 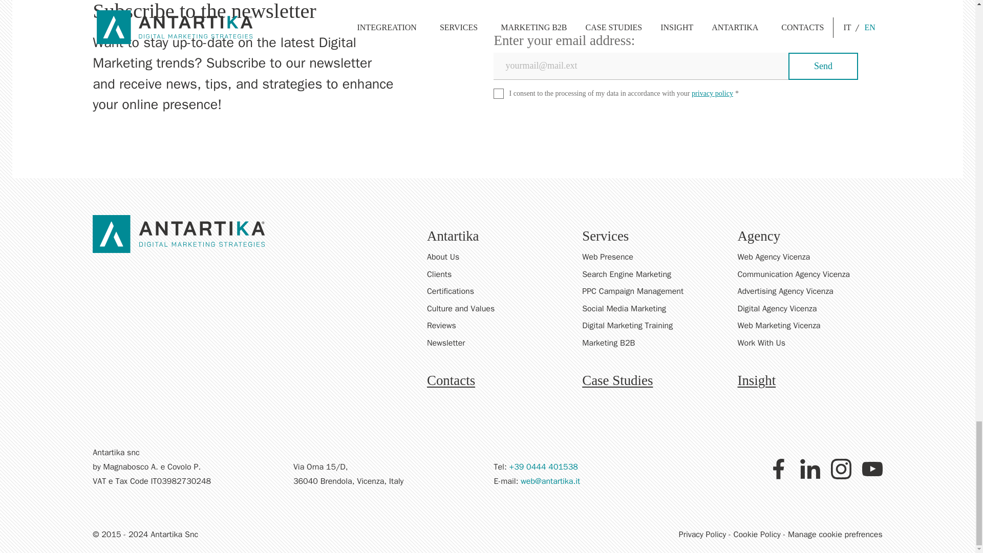 I want to click on Newsletter, so click(x=654, y=343).